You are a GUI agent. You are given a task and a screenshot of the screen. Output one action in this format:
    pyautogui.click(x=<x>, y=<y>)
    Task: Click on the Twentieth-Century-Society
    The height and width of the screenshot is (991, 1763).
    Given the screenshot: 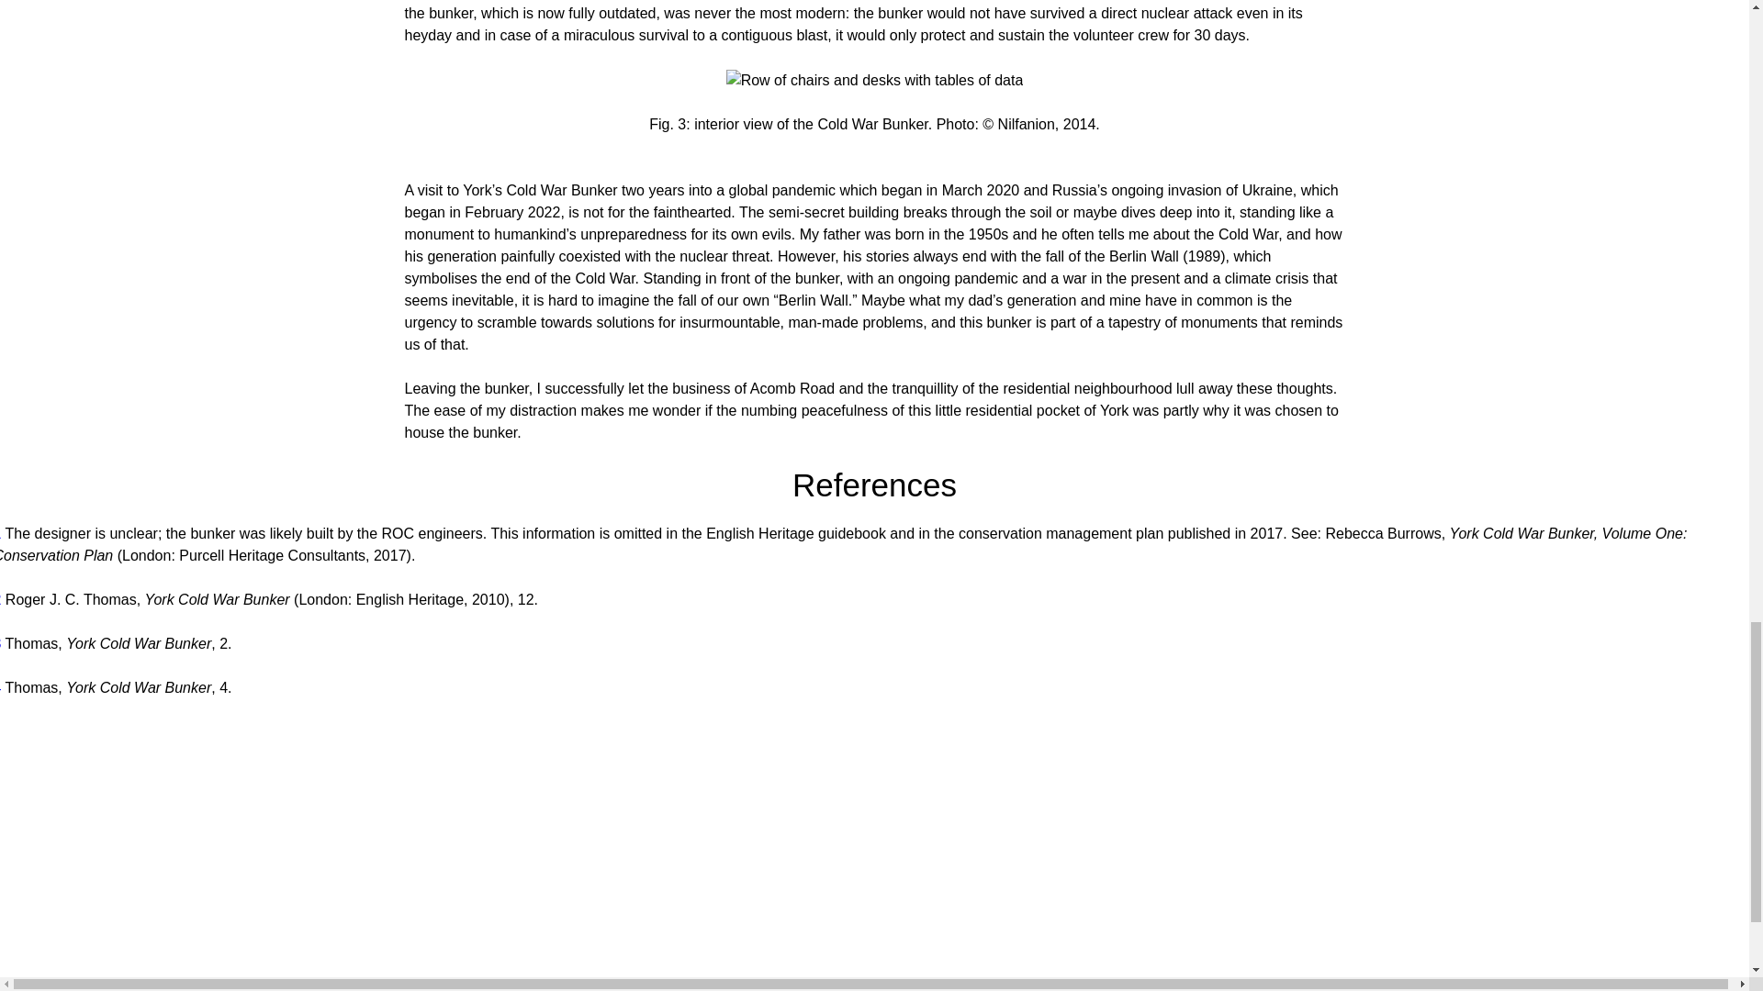 What is the action you would take?
    pyautogui.click(x=1202, y=984)
    